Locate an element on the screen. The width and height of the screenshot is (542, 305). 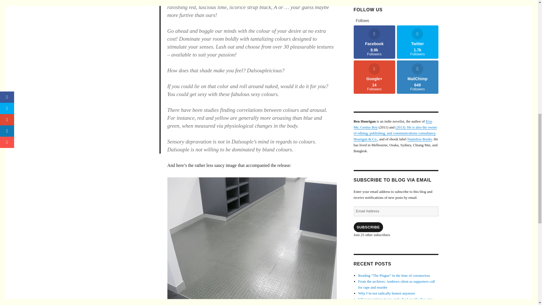
SUBSCRIBE is located at coordinates (419, 139).